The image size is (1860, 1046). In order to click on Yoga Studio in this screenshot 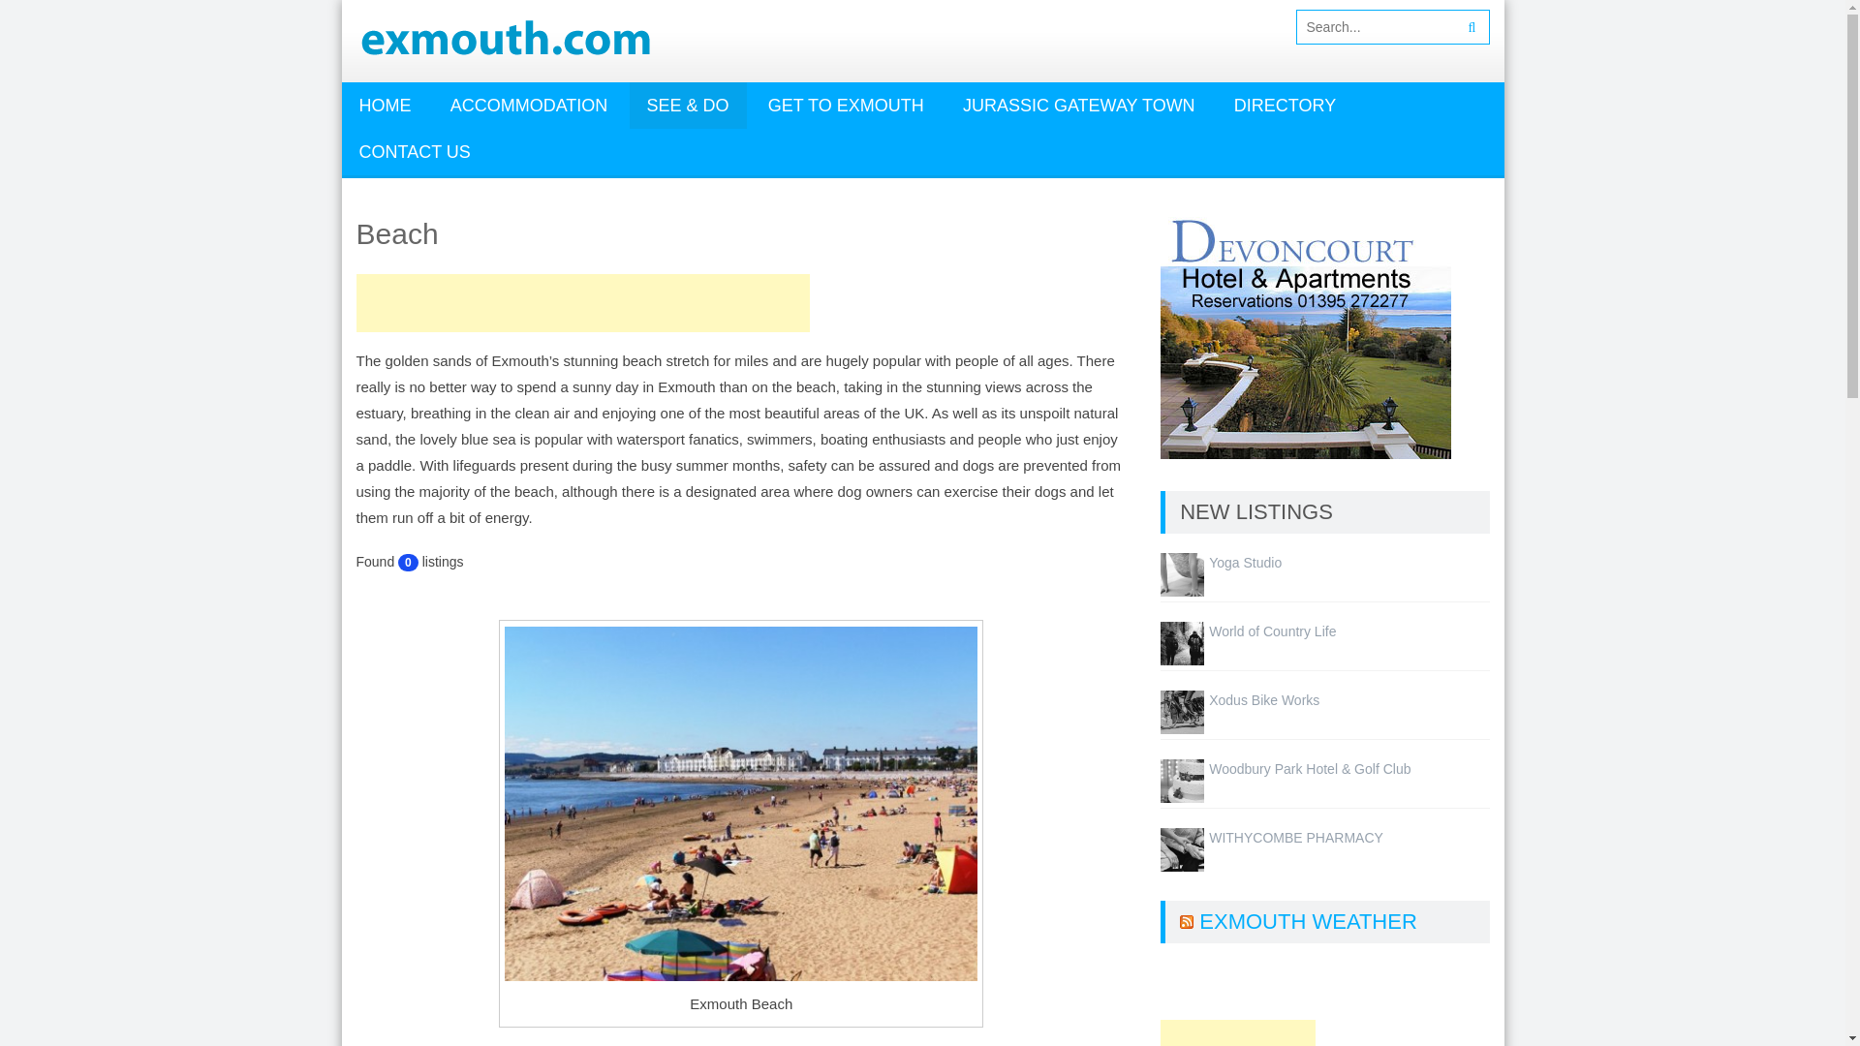, I will do `click(1182, 573)`.